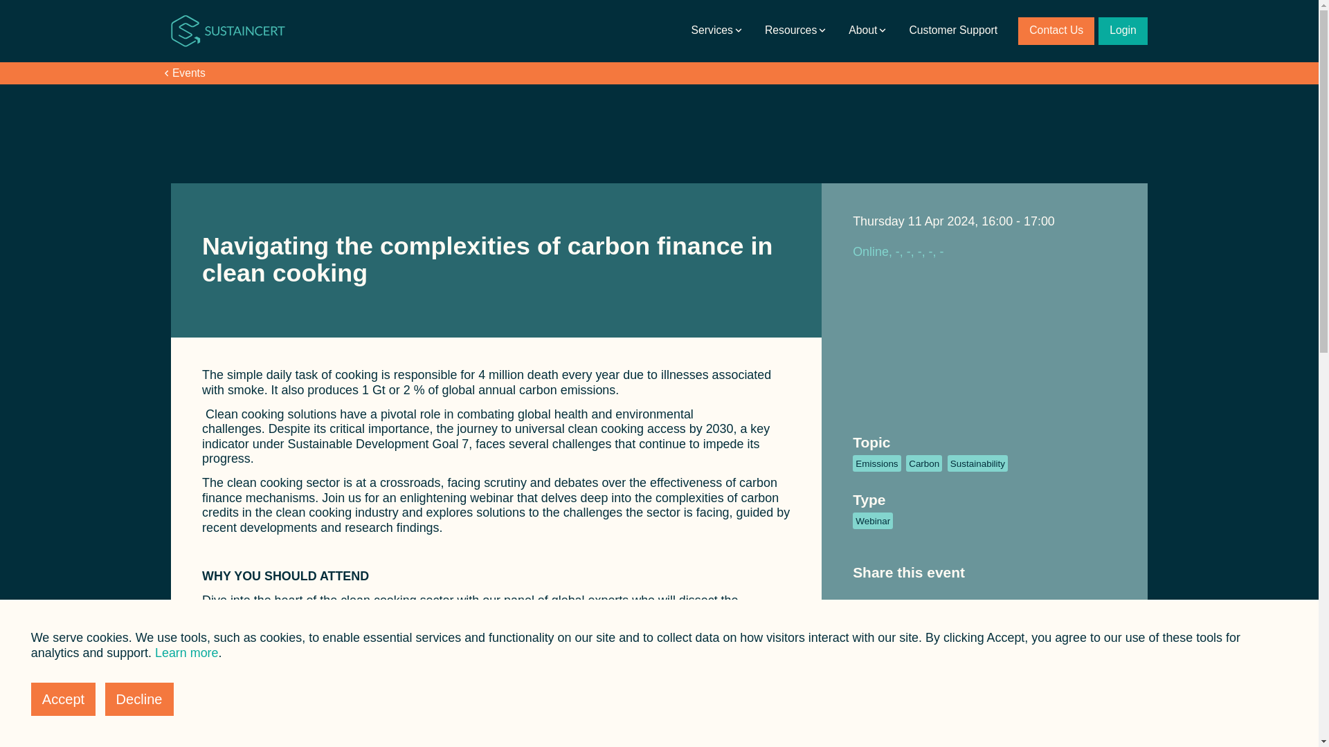  Describe the element at coordinates (139, 699) in the screenshot. I see `Decline` at that location.